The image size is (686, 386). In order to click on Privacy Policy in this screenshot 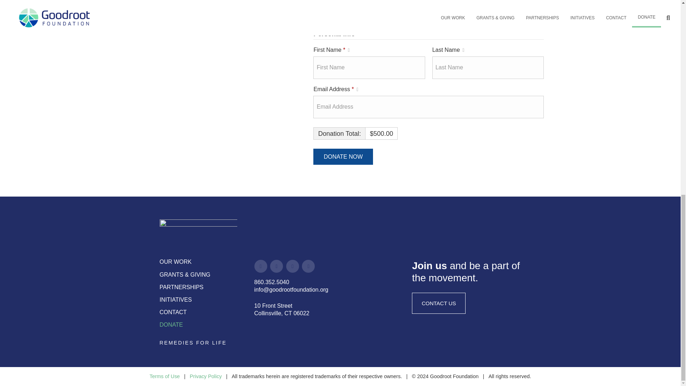, I will do `click(206, 376)`.